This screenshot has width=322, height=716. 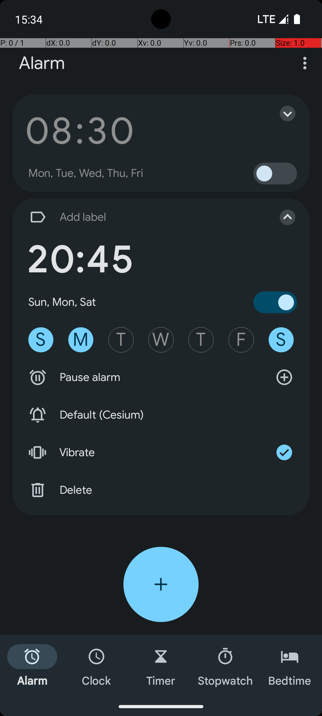 I want to click on Collapse alarm, so click(x=281, y=217).